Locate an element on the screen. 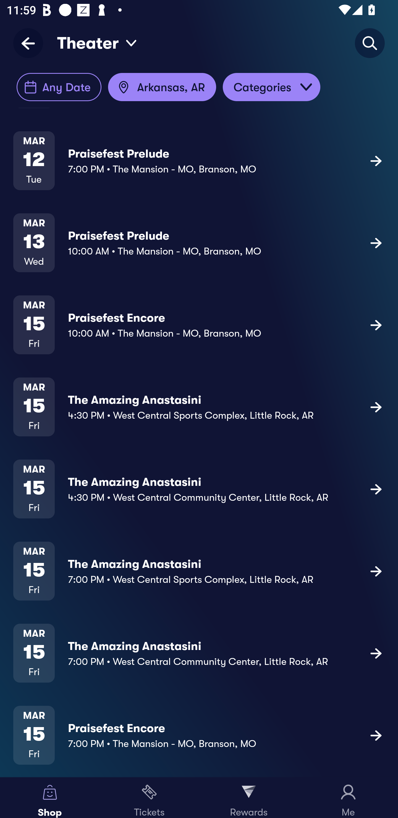  Shop is located at coordinates (50, 798).